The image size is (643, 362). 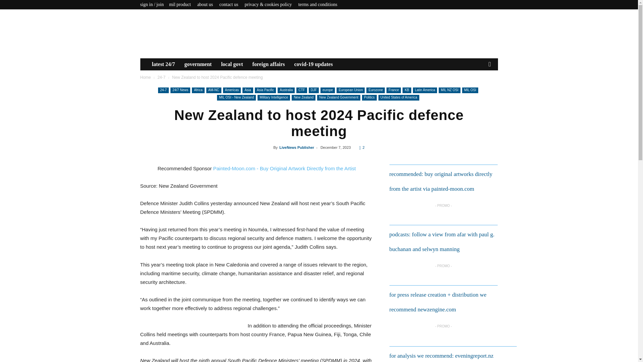 I want to click on View all posts in 24-7, so click(x=161, y=77).